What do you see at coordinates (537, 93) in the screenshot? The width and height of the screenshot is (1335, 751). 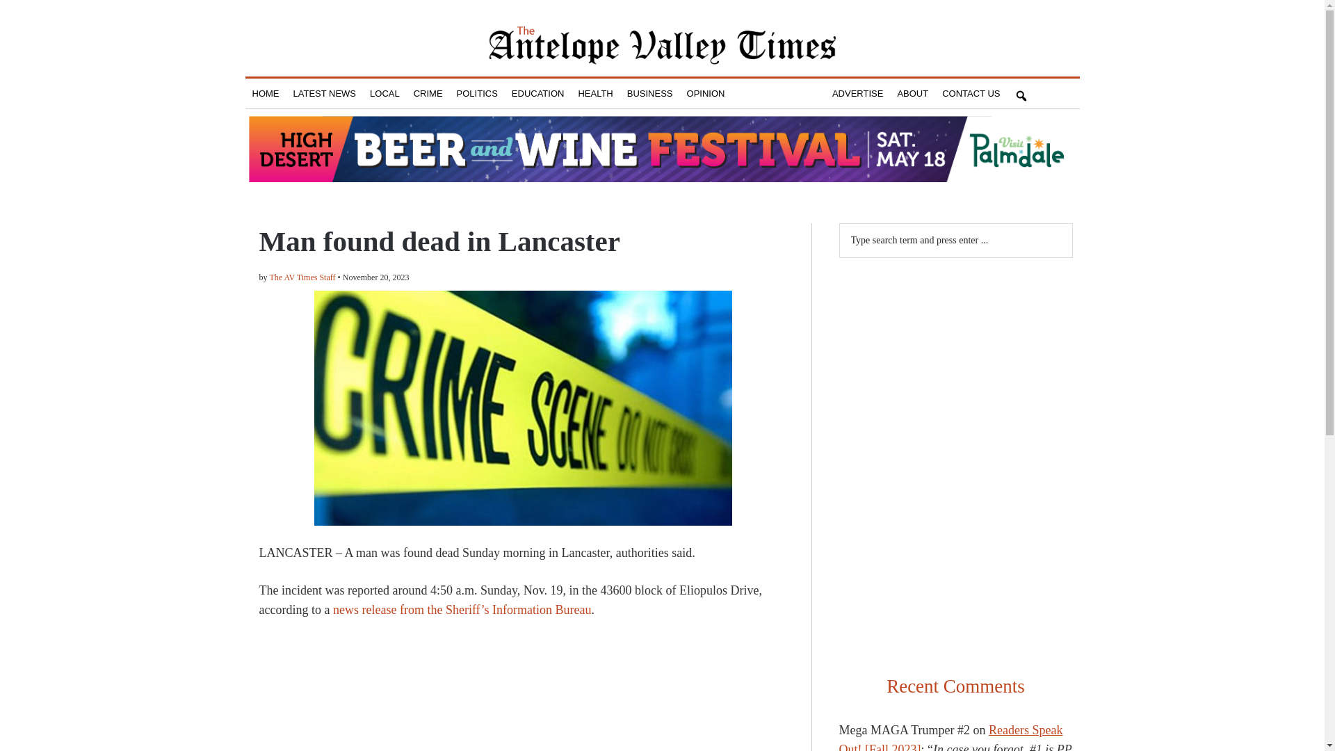 I see `EDUCATION` at bounding box center [537, 93].